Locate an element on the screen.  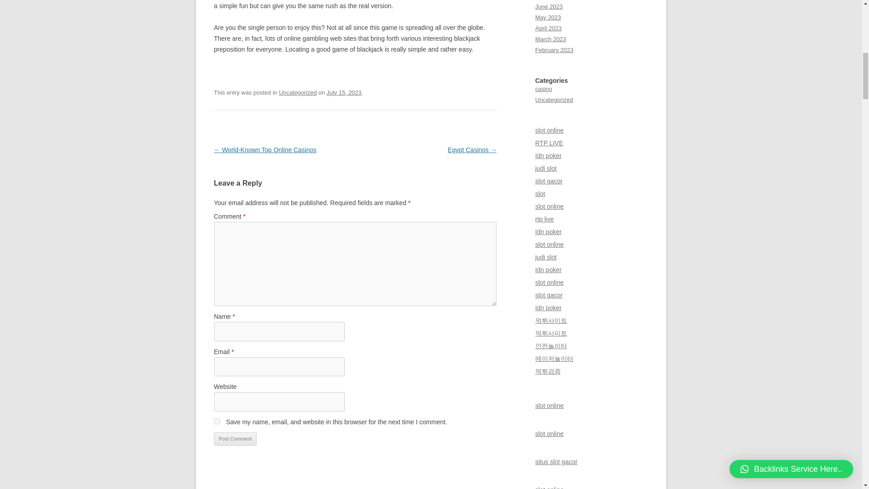
June 2023 is located at coordinates (549, 6).